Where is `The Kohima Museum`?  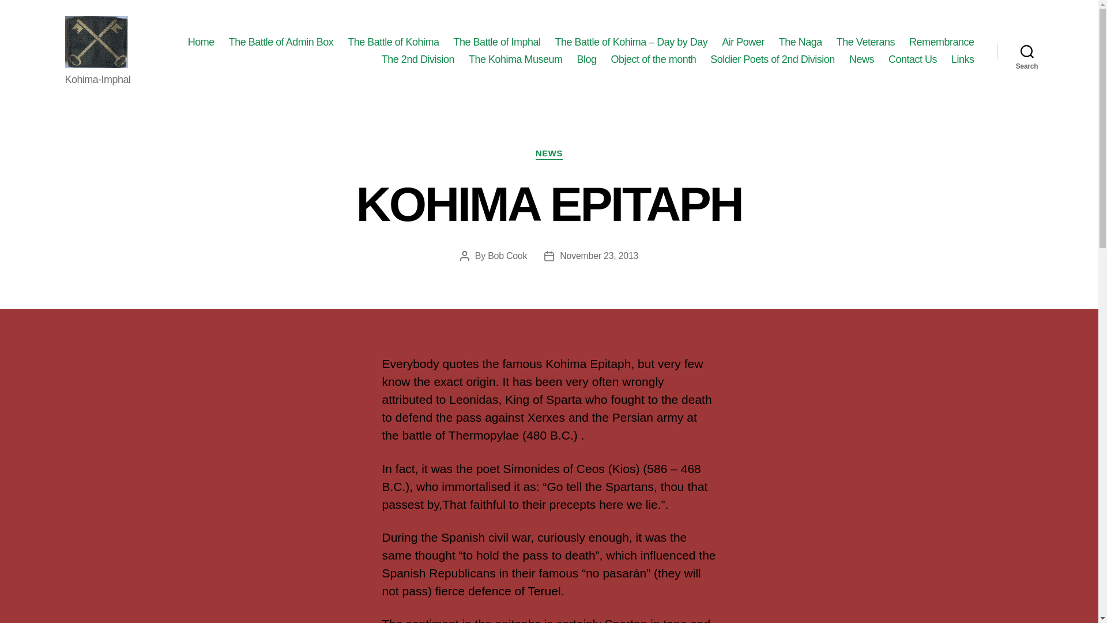
The Kohima Museum is located at coordinates (515, 59).